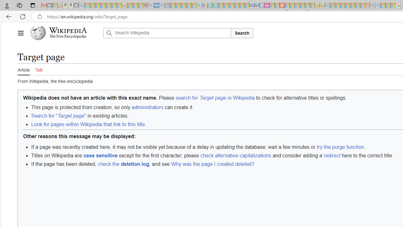 This screenshot has height=227, width=403. Describe the element at coordinates (162, 6) in the screenshot. I see `utah sues federal government - Search - Sleeping` at that location.